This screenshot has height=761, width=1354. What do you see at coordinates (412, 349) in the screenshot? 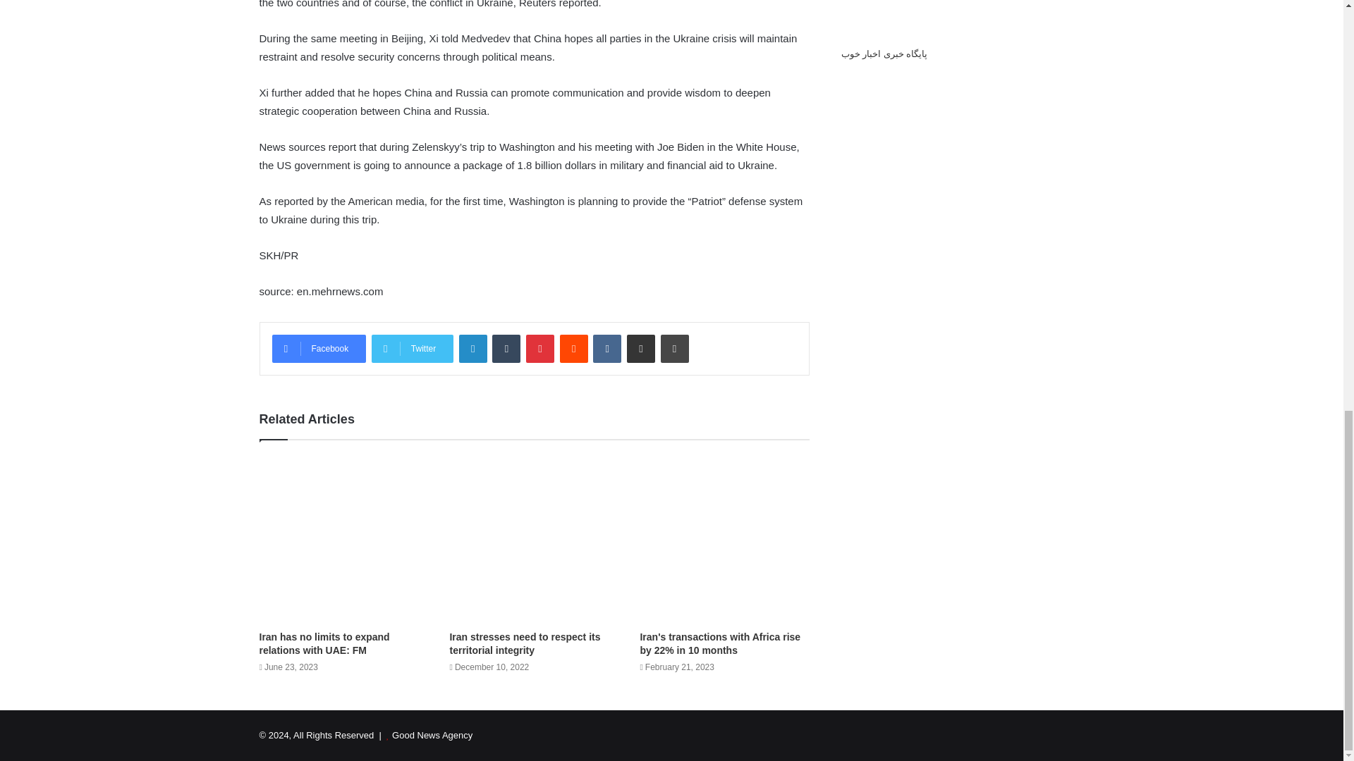
I see `Twitter` at bounding box center [412, 349].